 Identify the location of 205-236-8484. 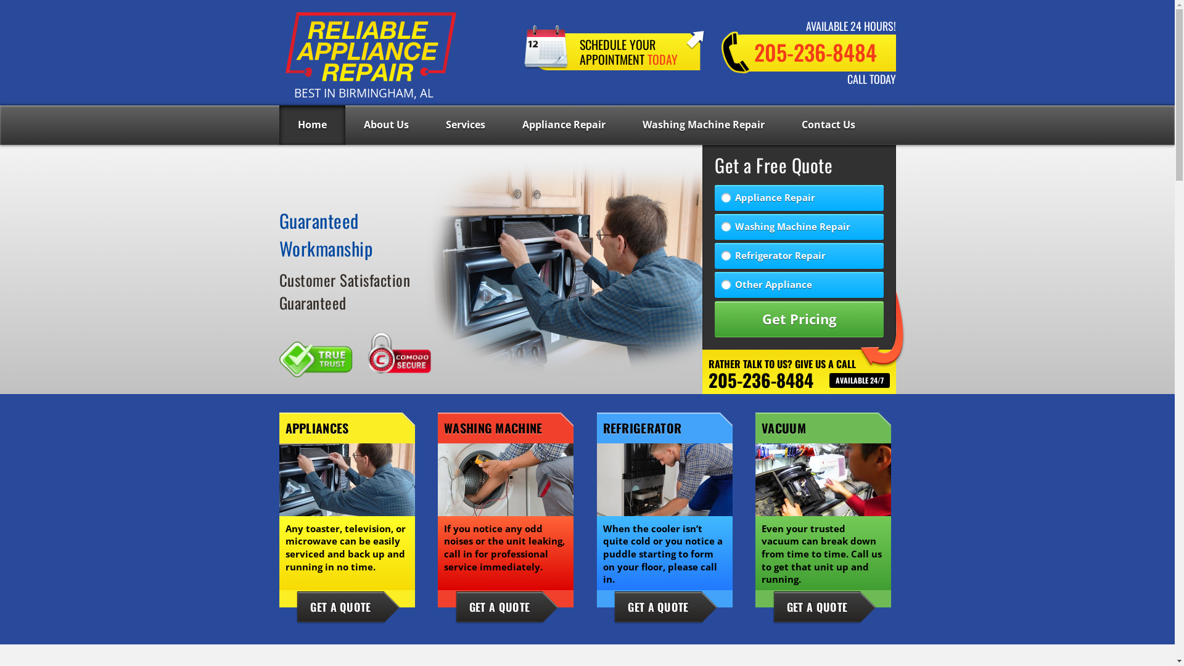
(761, 380).